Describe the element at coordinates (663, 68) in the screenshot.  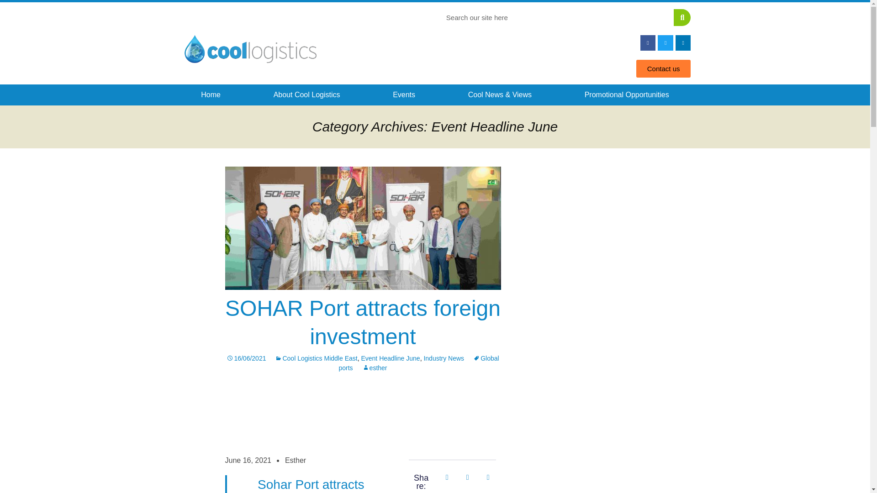
I see `Contact us` at that location.